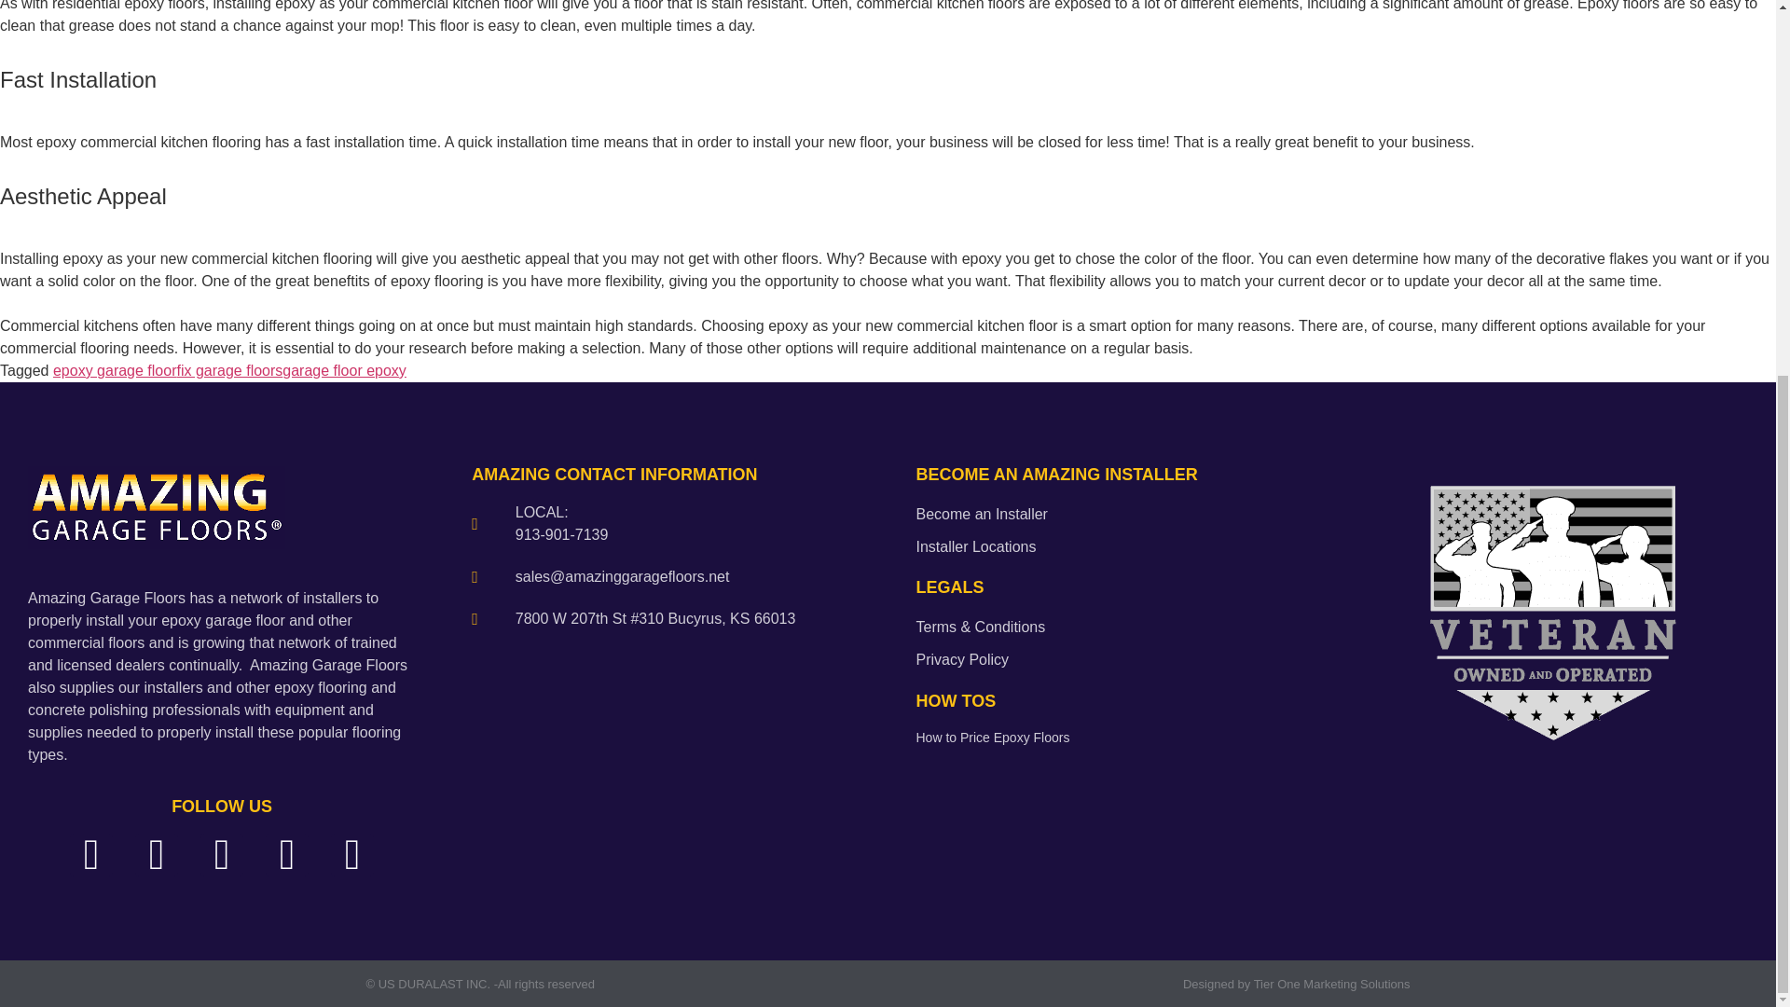  I want to click on epoxy garage floor, so click(116, 370).